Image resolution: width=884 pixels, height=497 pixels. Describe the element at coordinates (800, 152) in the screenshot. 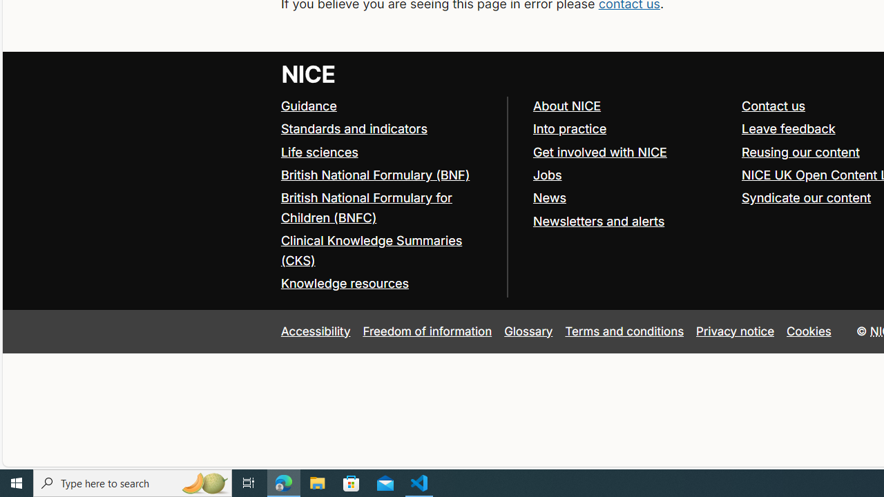

I see `Reusing our content` at that location.